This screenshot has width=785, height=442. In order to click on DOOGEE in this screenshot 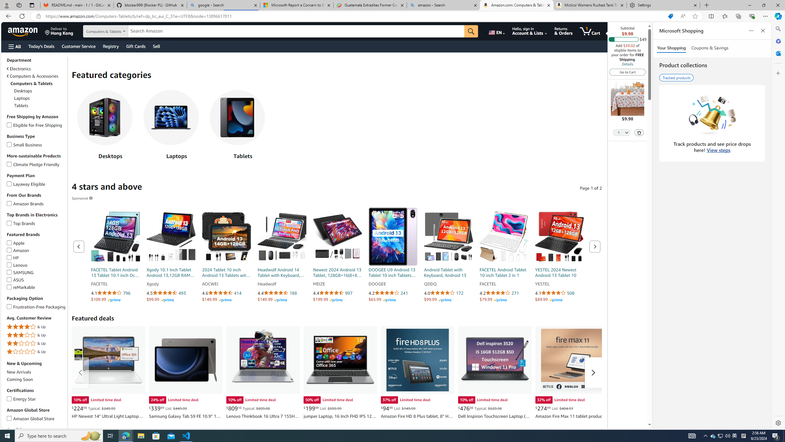, I will do `click(393, 284)`.